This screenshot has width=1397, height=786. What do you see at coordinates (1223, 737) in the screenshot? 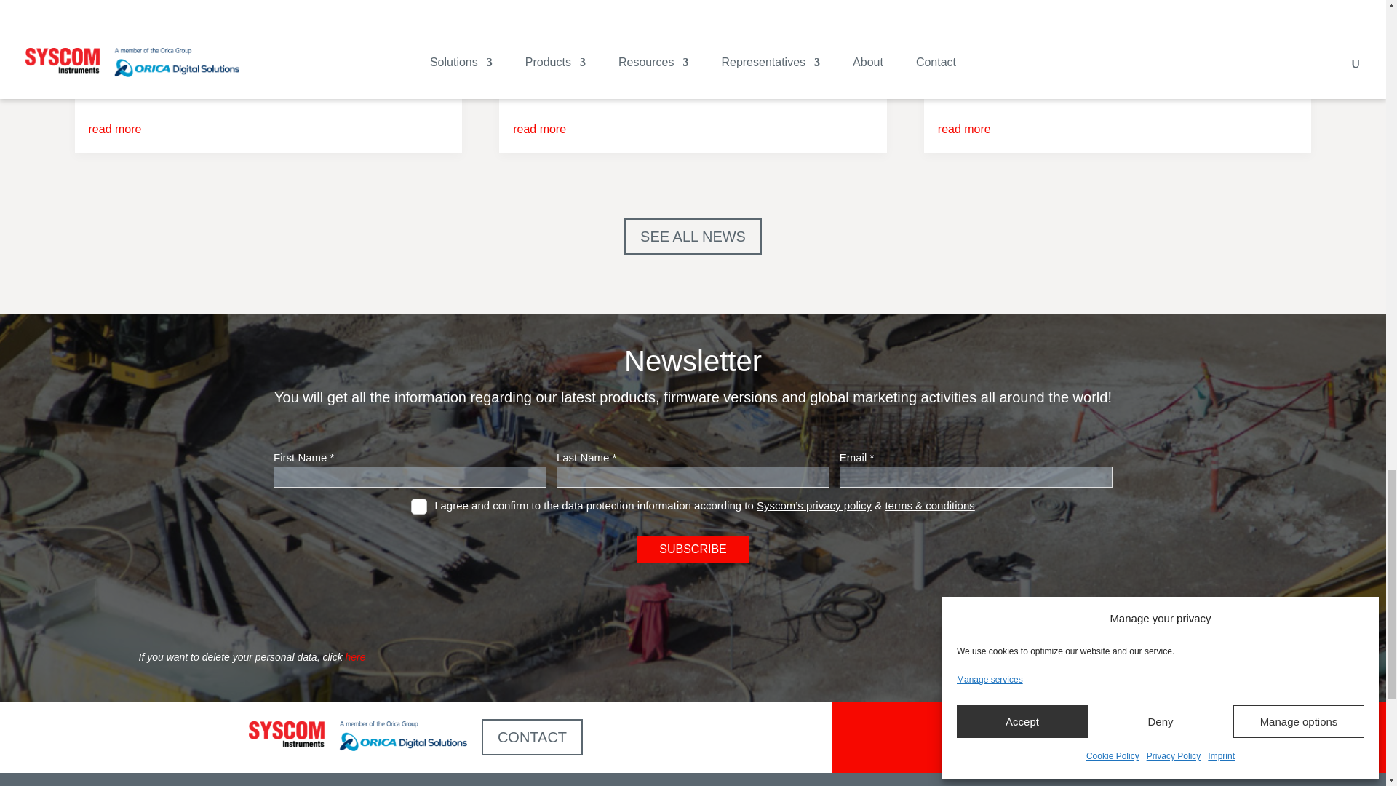
I see `Syscom Linkedin Page` at bounding box center [1223, 737].